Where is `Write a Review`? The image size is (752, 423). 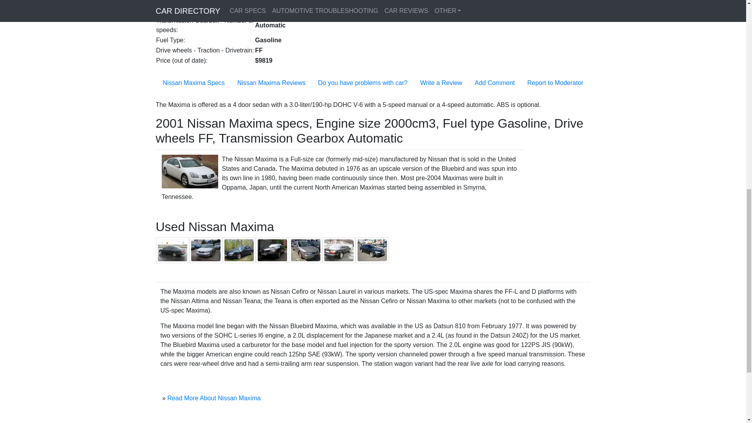
Write a Review is located at coordinates (441, 83).